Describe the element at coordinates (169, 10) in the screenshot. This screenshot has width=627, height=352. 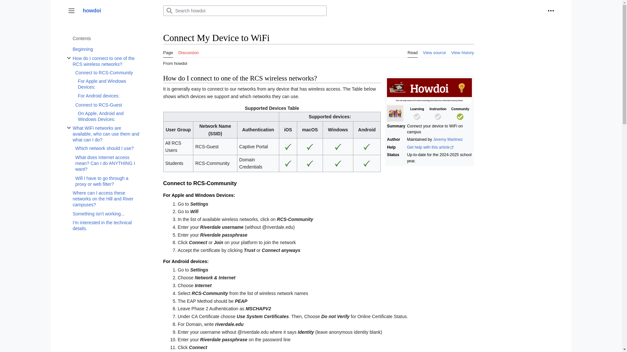
I see `Search` at that location.